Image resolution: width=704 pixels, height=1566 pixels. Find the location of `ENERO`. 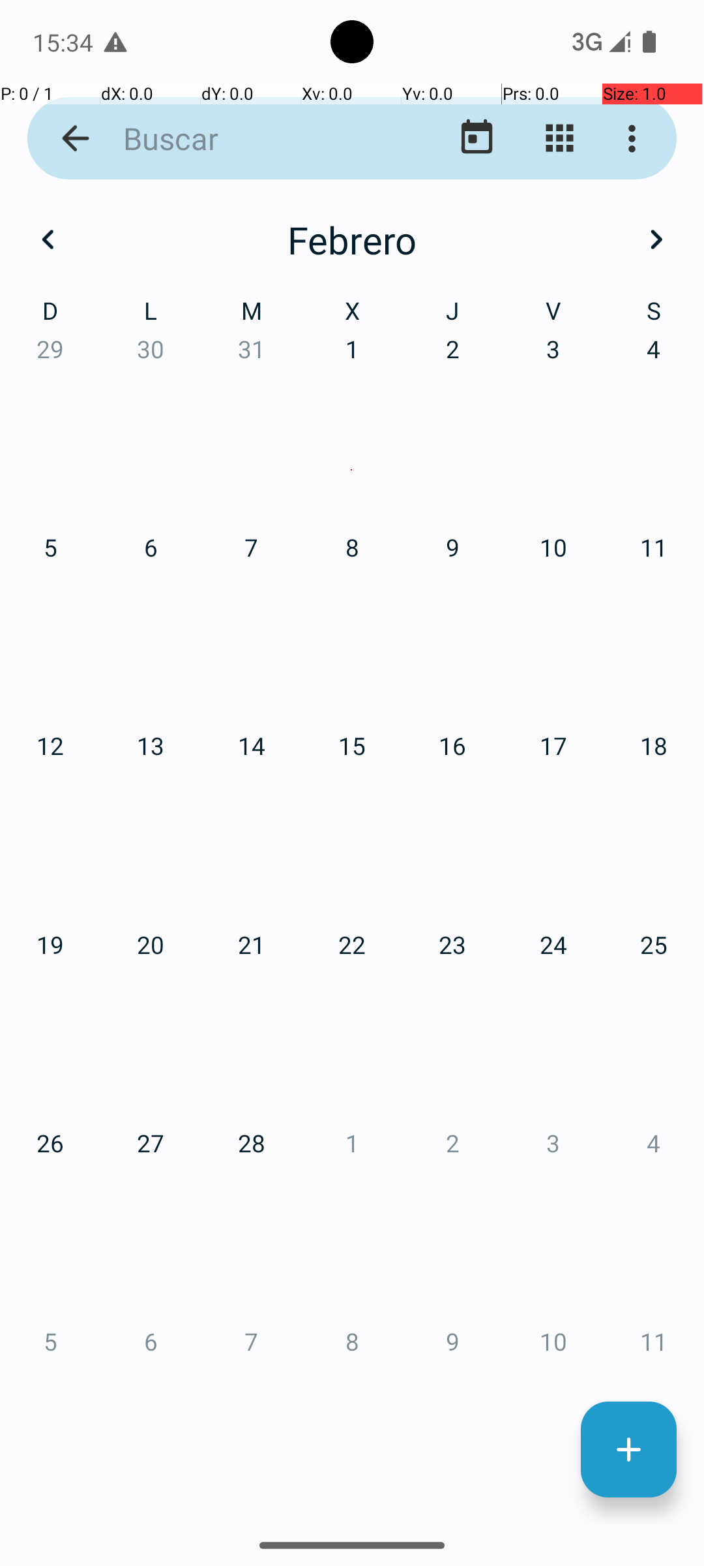

ENERO is located at coordinates (123, 320).